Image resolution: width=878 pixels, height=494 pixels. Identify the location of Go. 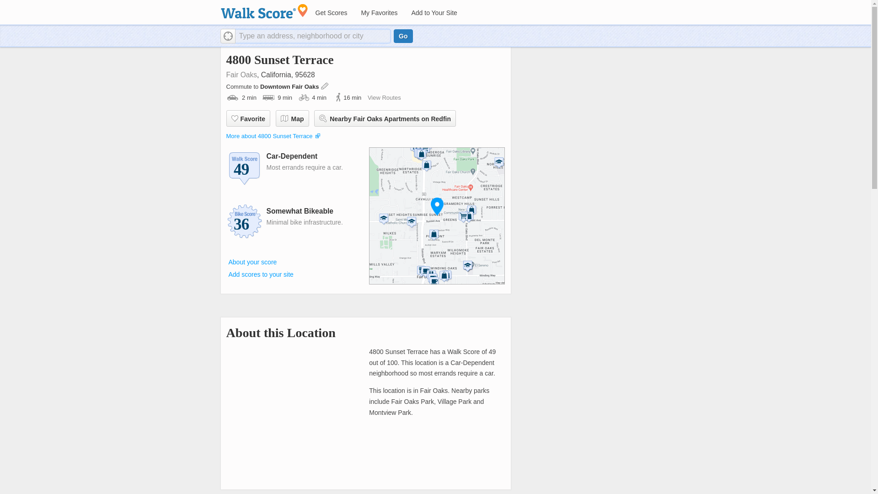
(403, 36).